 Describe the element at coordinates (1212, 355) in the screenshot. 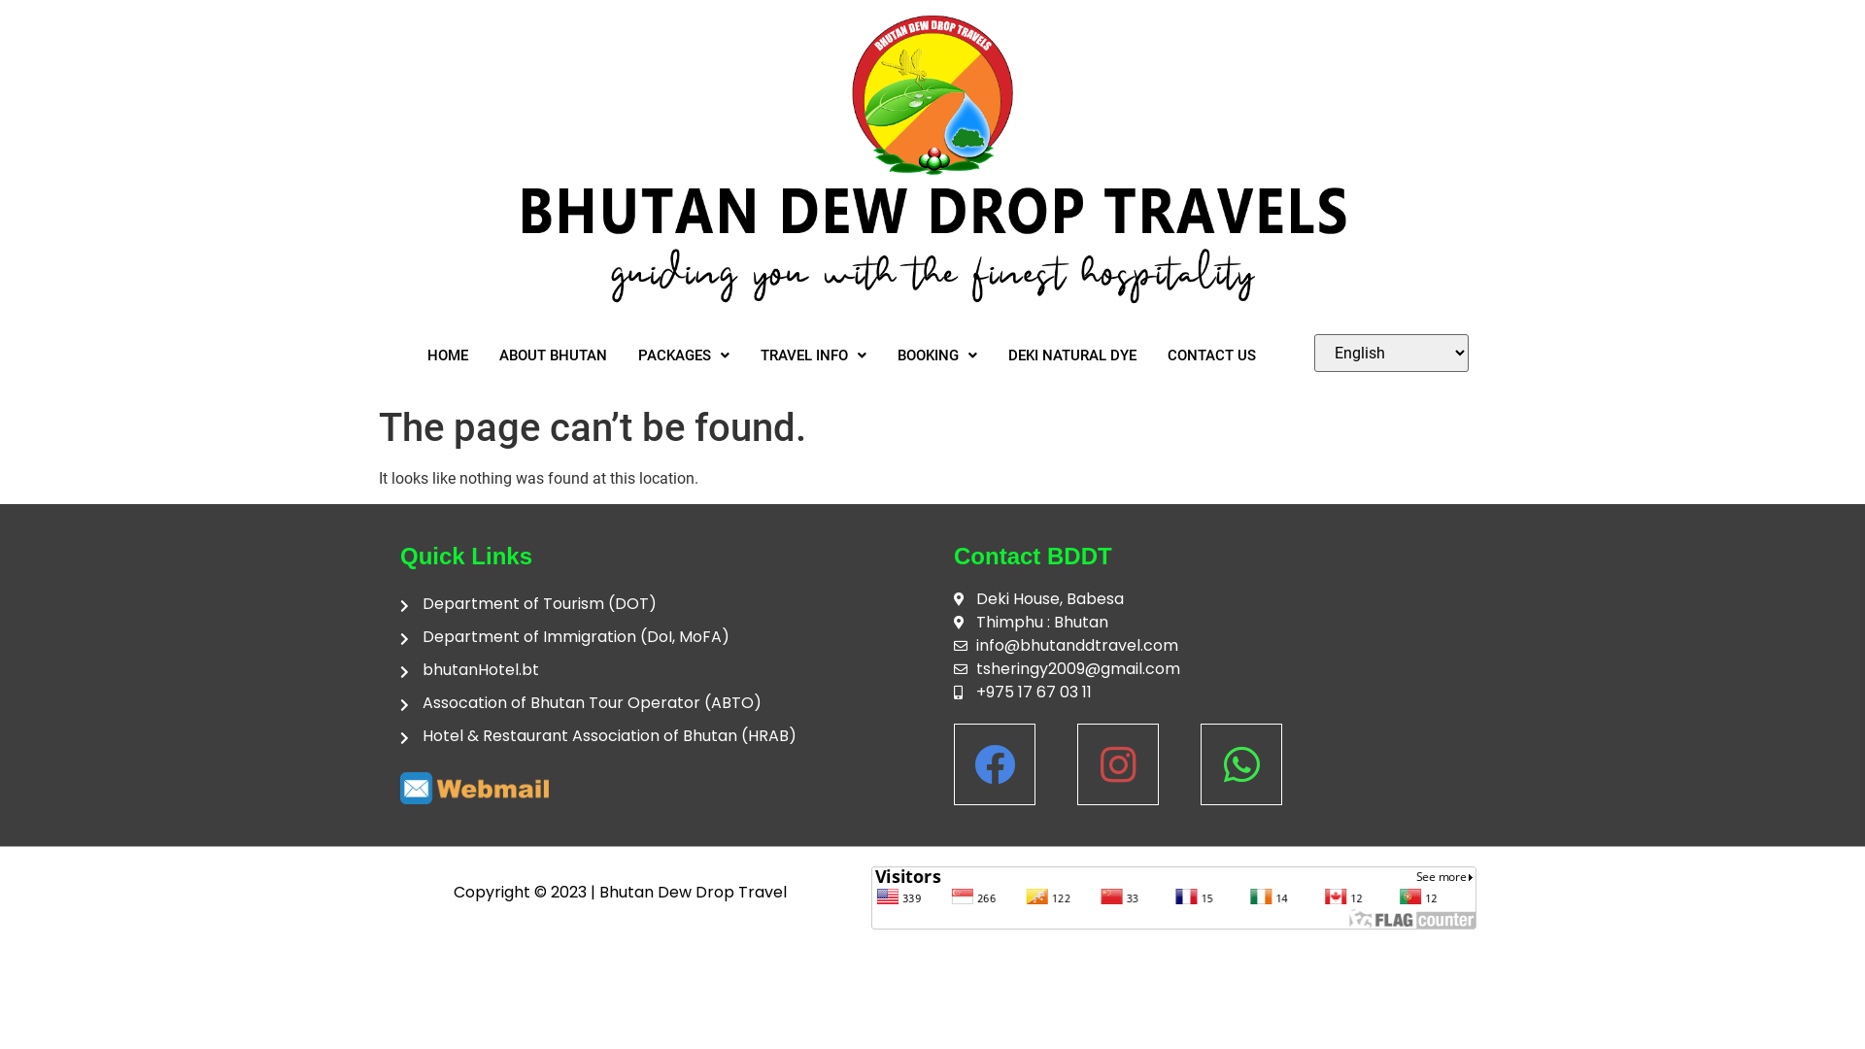

I see `CONTACT US` at that location.